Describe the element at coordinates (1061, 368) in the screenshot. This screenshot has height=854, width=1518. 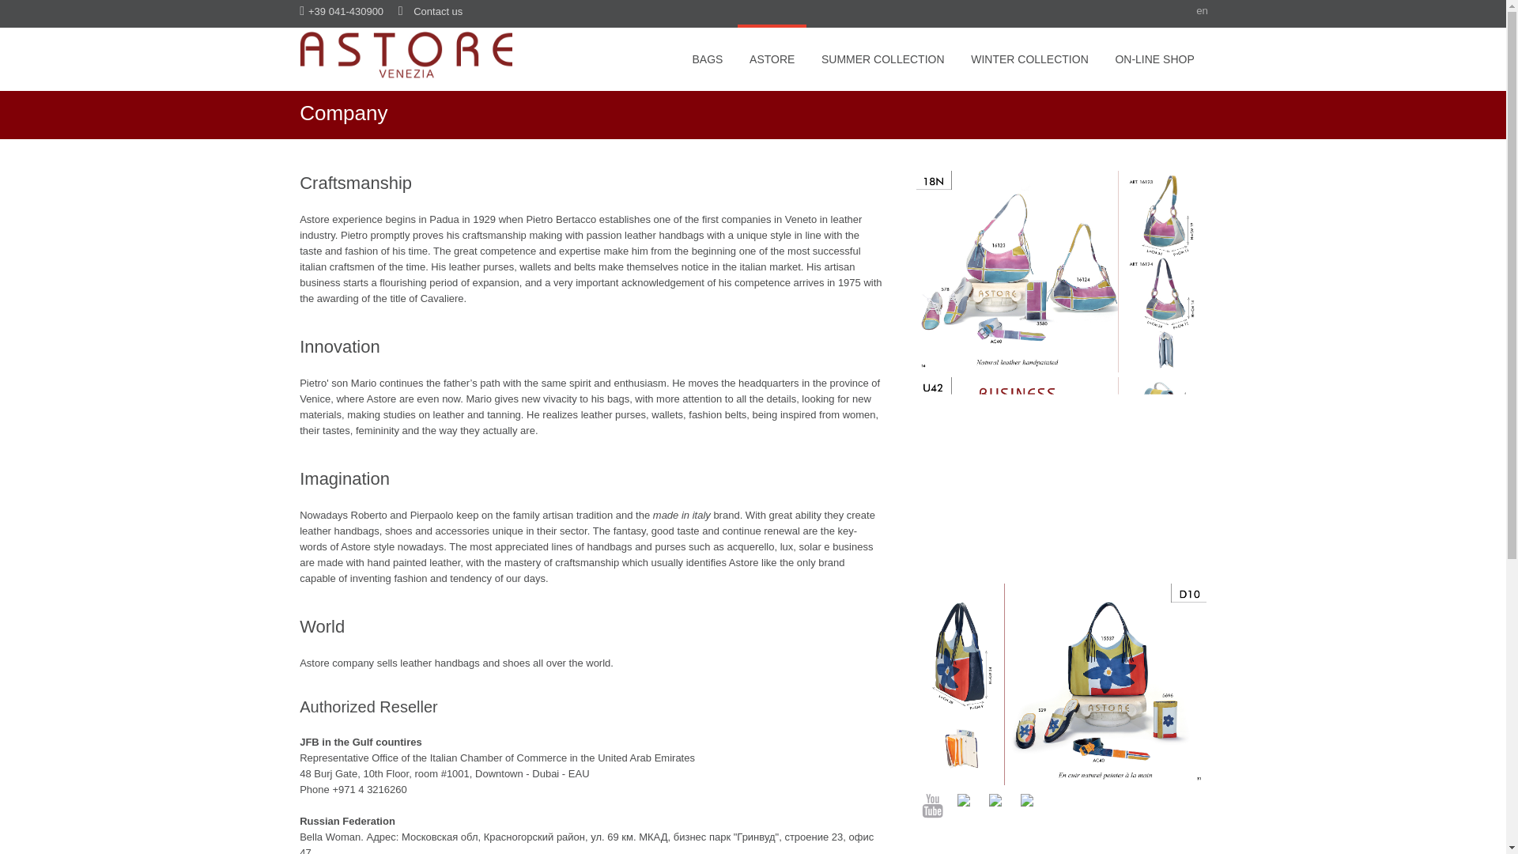
I see `Summer Collection` at that location.